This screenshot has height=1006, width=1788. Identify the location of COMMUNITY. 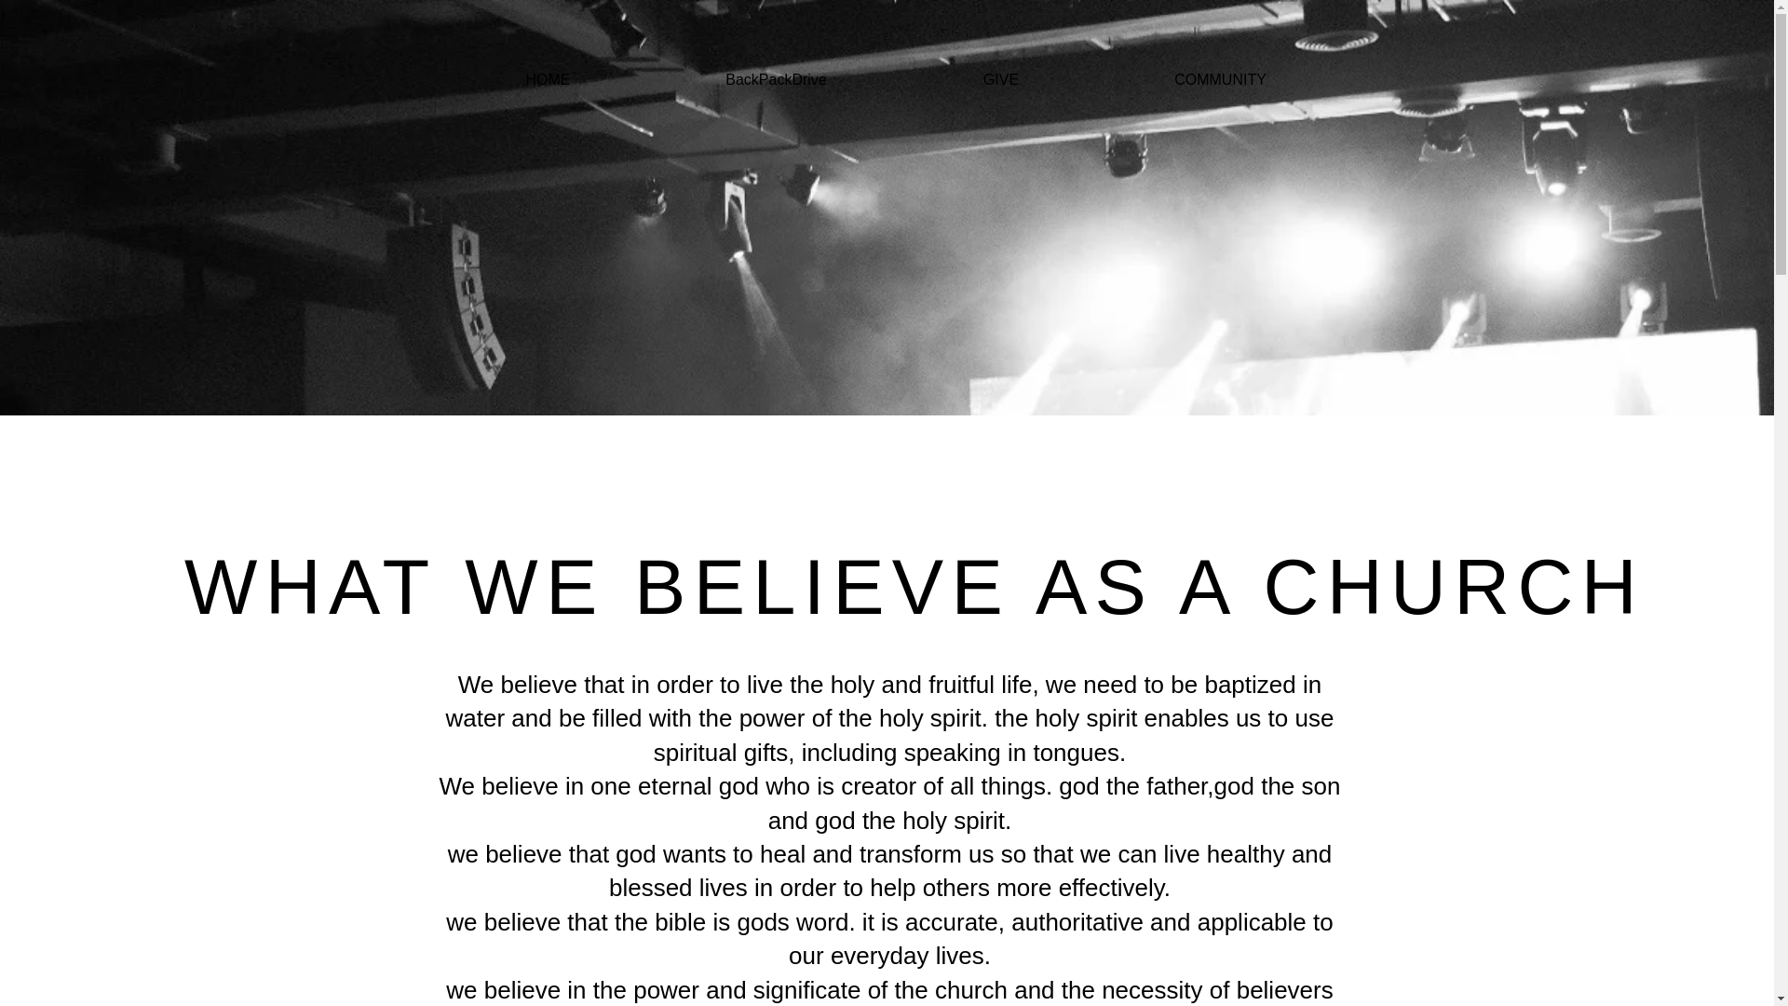
(1220, 80).